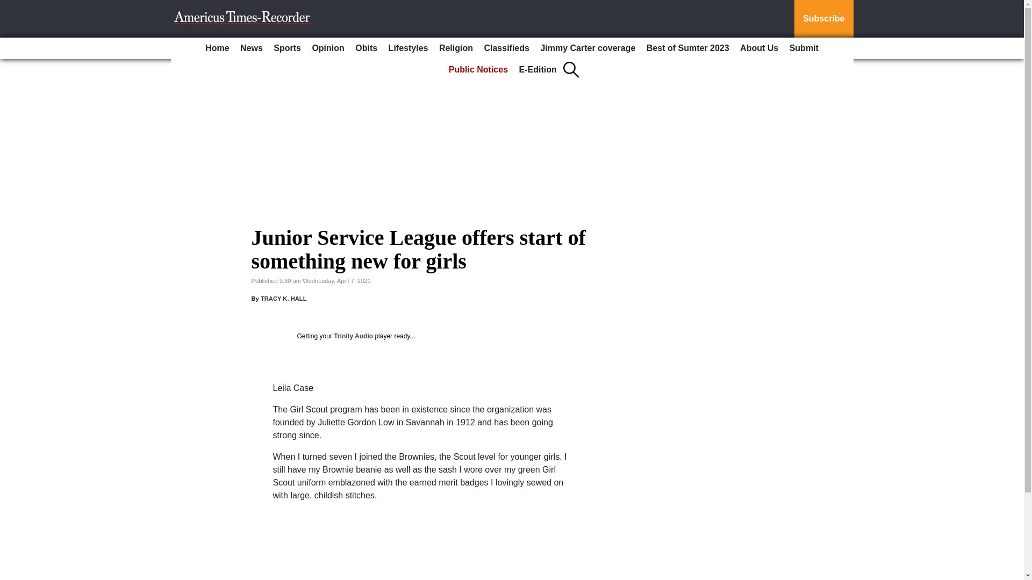 The width and height of the screenshot is (1032, 580). What do you see at coordinates (287, 48) in the screenshot?
I see `Sports` at bounding box center [287, 48].